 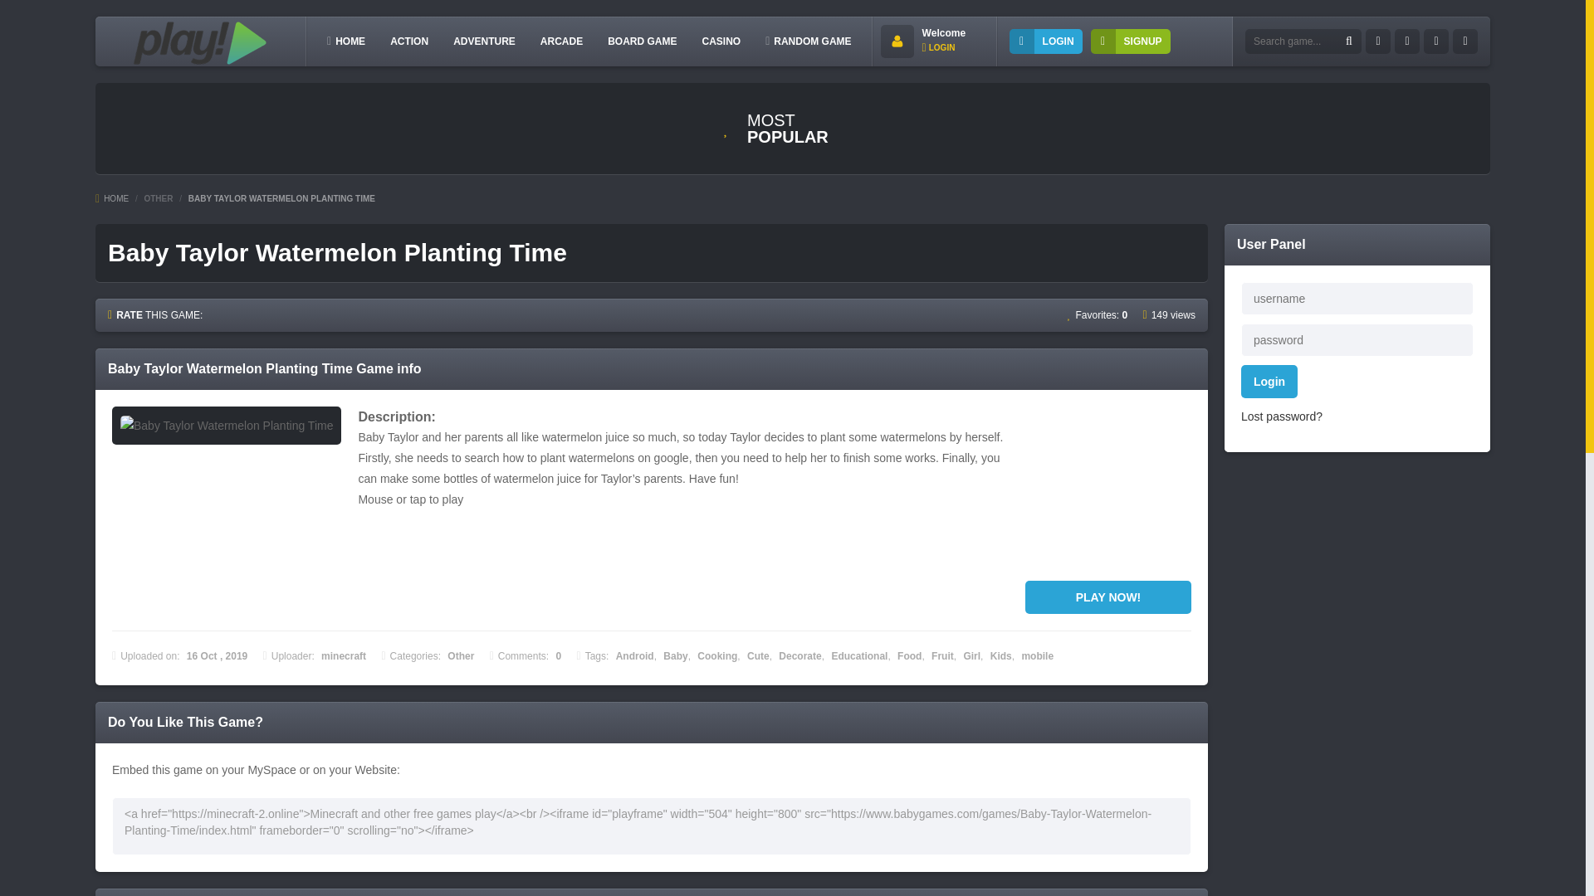 I want to click on PLAY NOW!, so click(x=1107, y=597).